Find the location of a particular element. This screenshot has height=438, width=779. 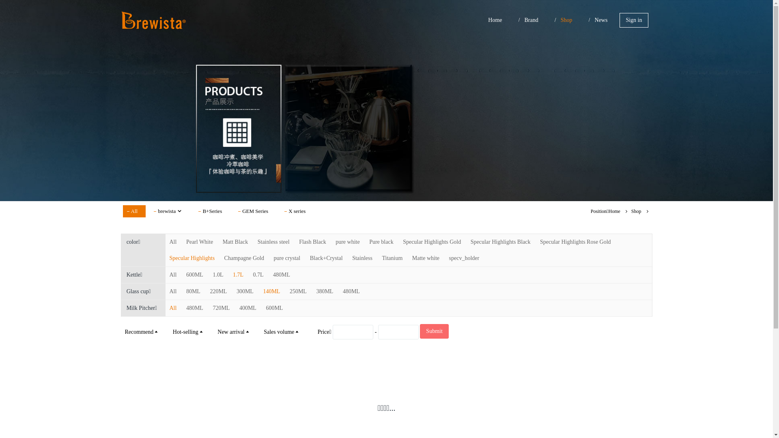

Specular Highlights Gold is located at coordinates (432, 242).